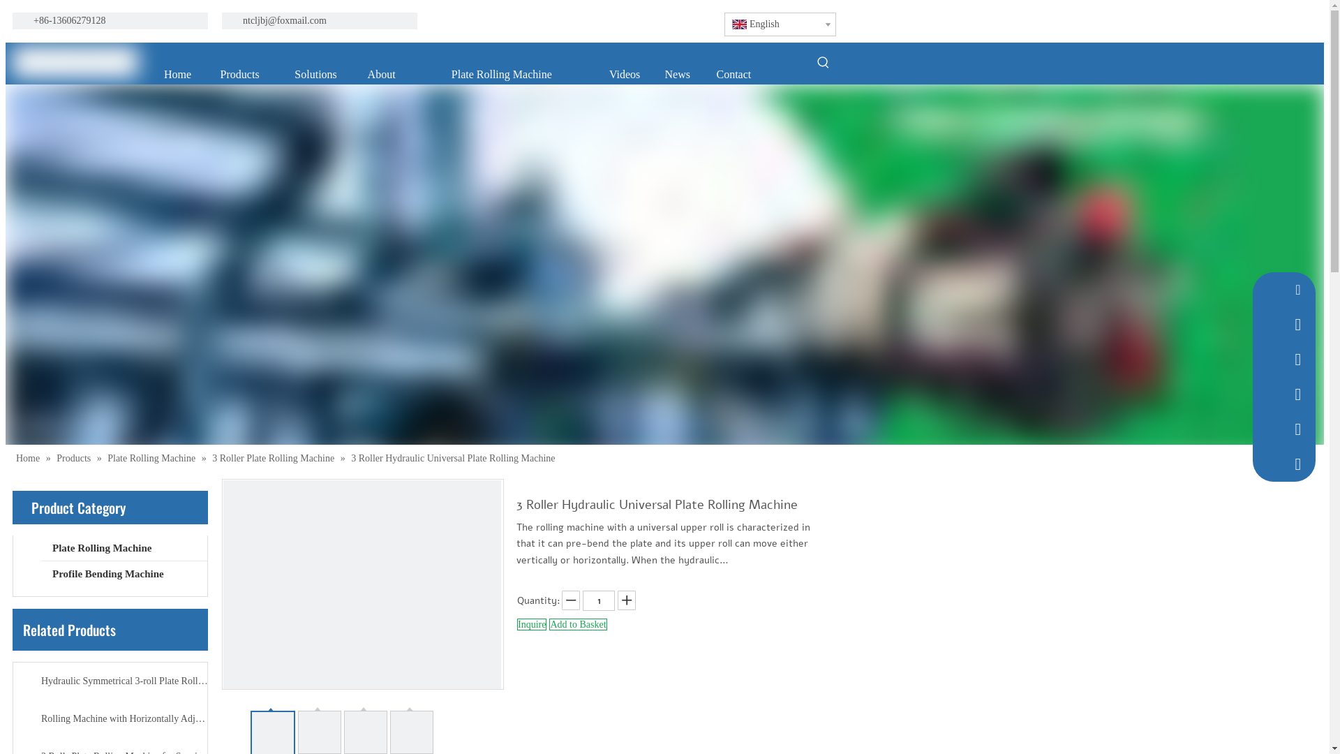  What do you see at coordinates (614, 21) in the screenshot?
I see `Instagram` at bounding box center [614, 21].